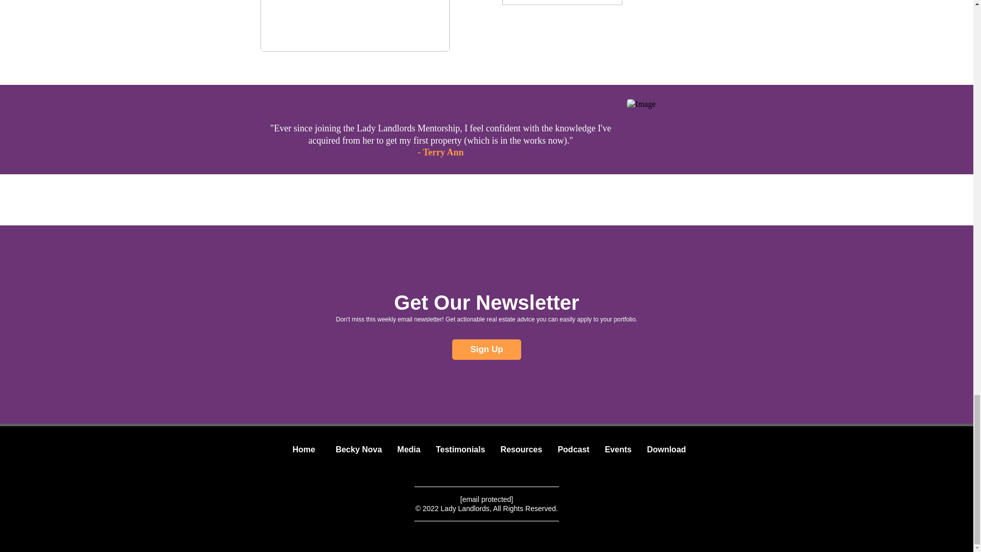  What do you see at coordinates (573, 449) in the screenshot?
I see `Podcast` at bounding box center [573, 449].